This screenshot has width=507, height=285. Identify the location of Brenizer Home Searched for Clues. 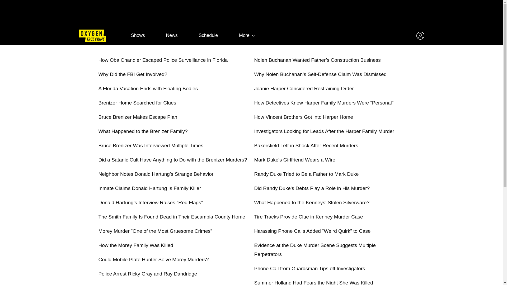
(137, 103).